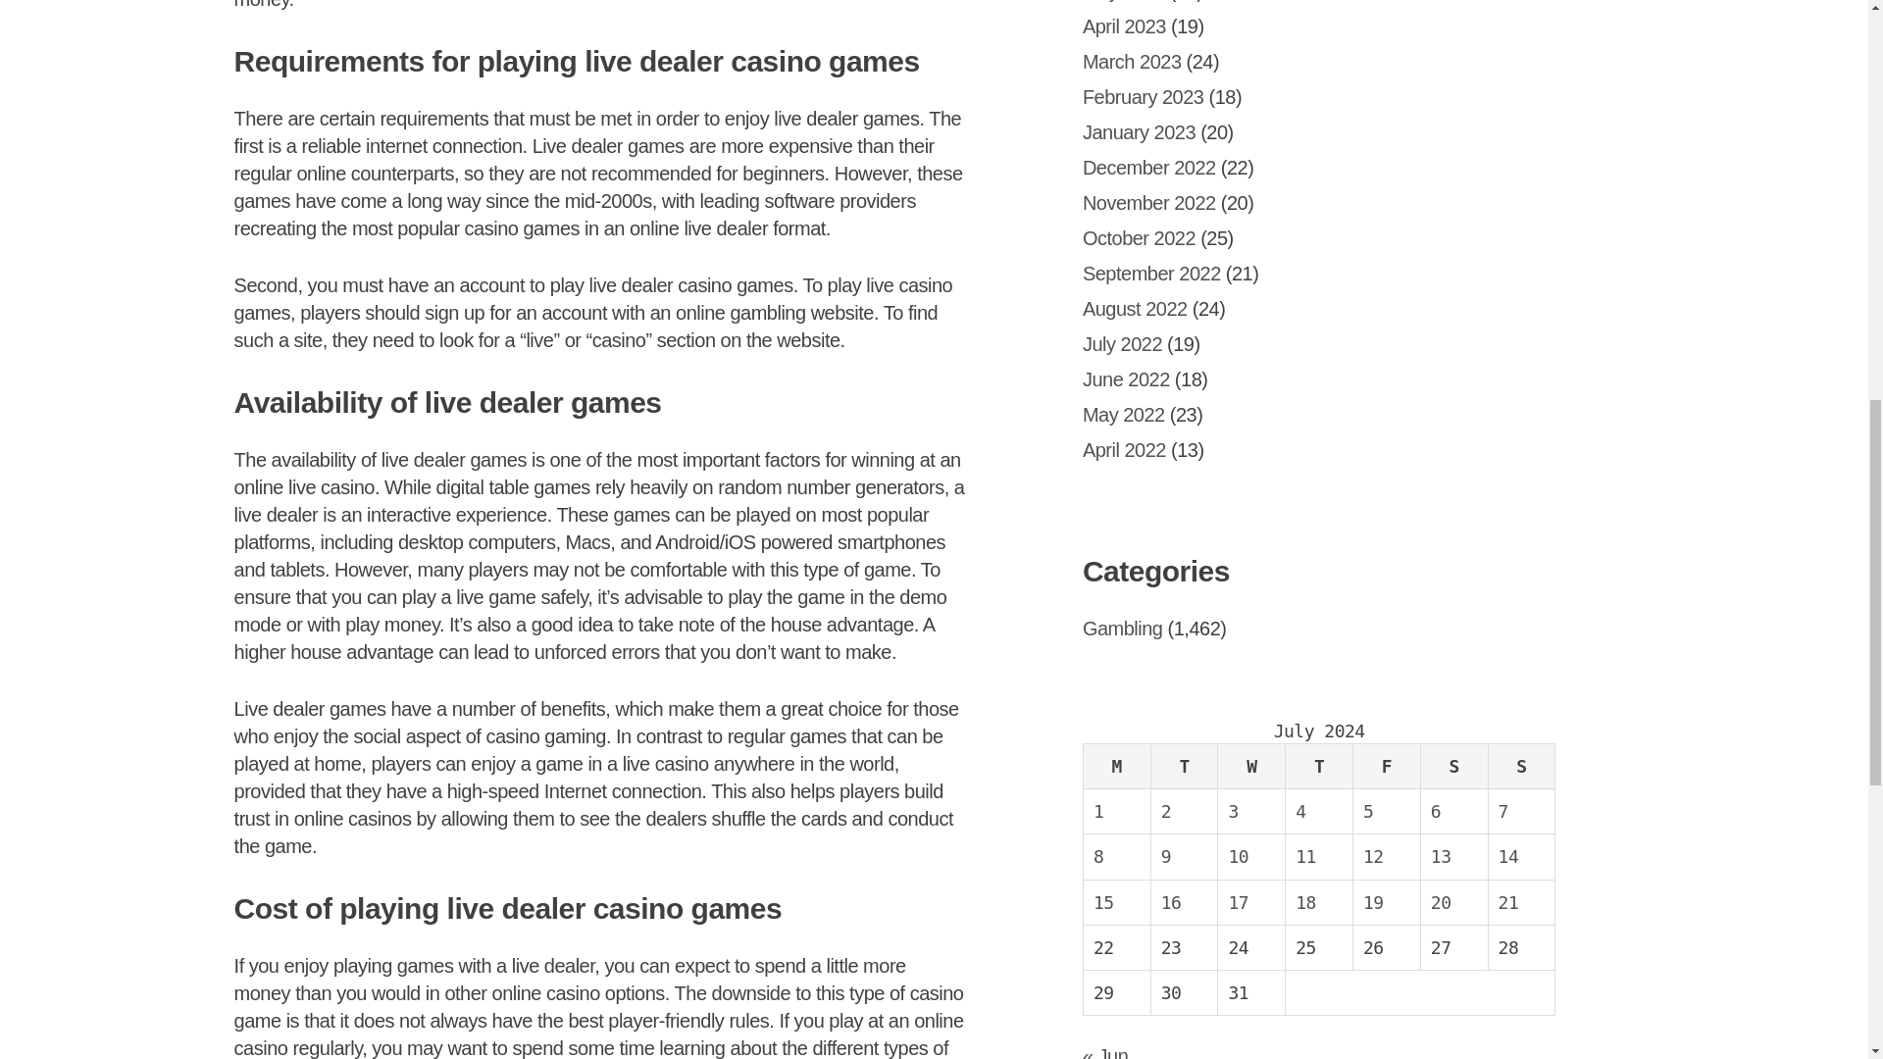 The image size is (1883, 1059). Describe the element at coordinates (1124, 25) in the screenshot. I see `April 2023` at that location.